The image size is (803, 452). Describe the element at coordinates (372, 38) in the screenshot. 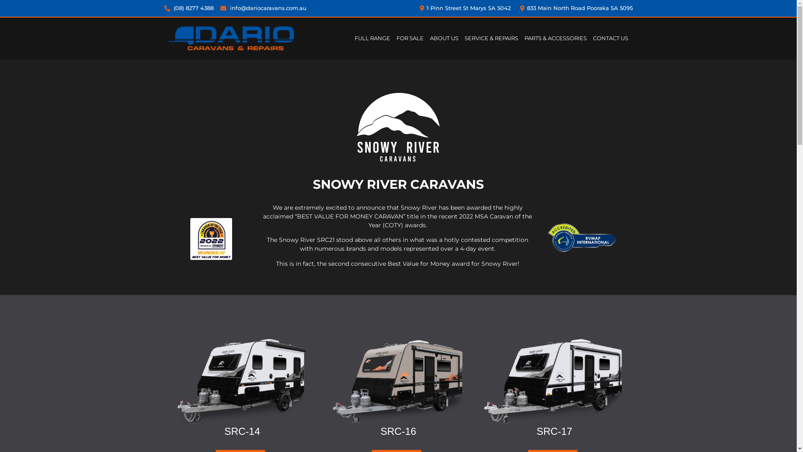

I see `FULL RANGE` at that location.